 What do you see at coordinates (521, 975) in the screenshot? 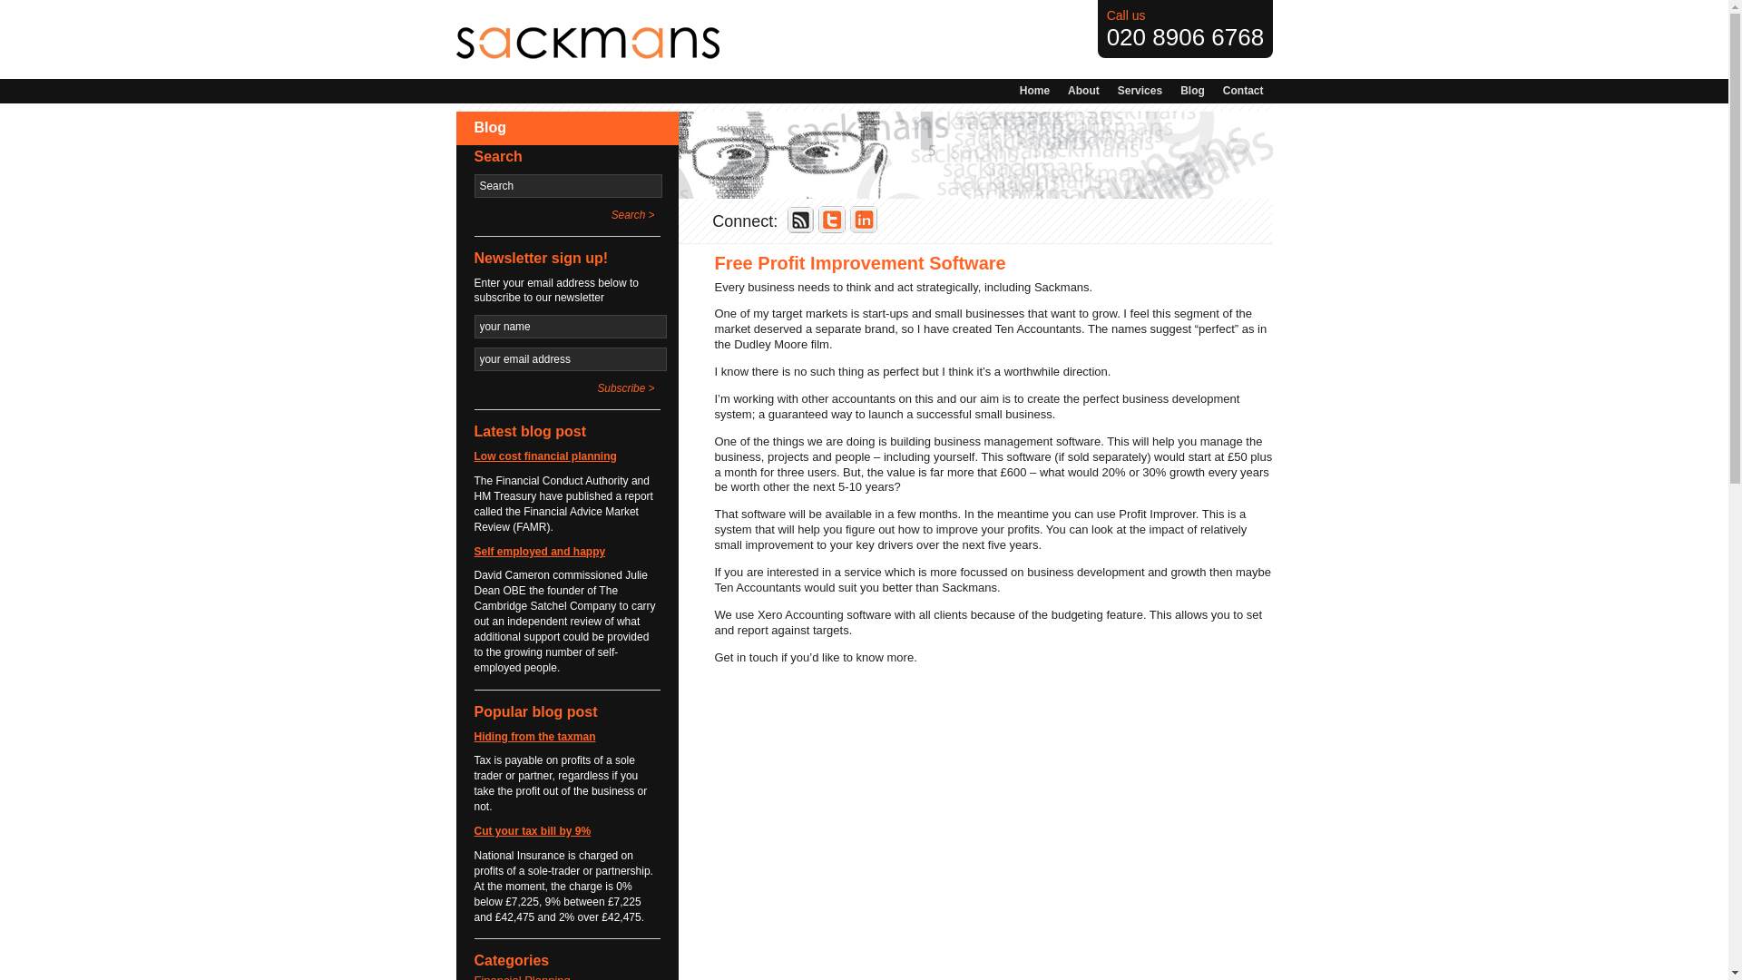
I see `Financial Planning` at bounding box center [521, 975].